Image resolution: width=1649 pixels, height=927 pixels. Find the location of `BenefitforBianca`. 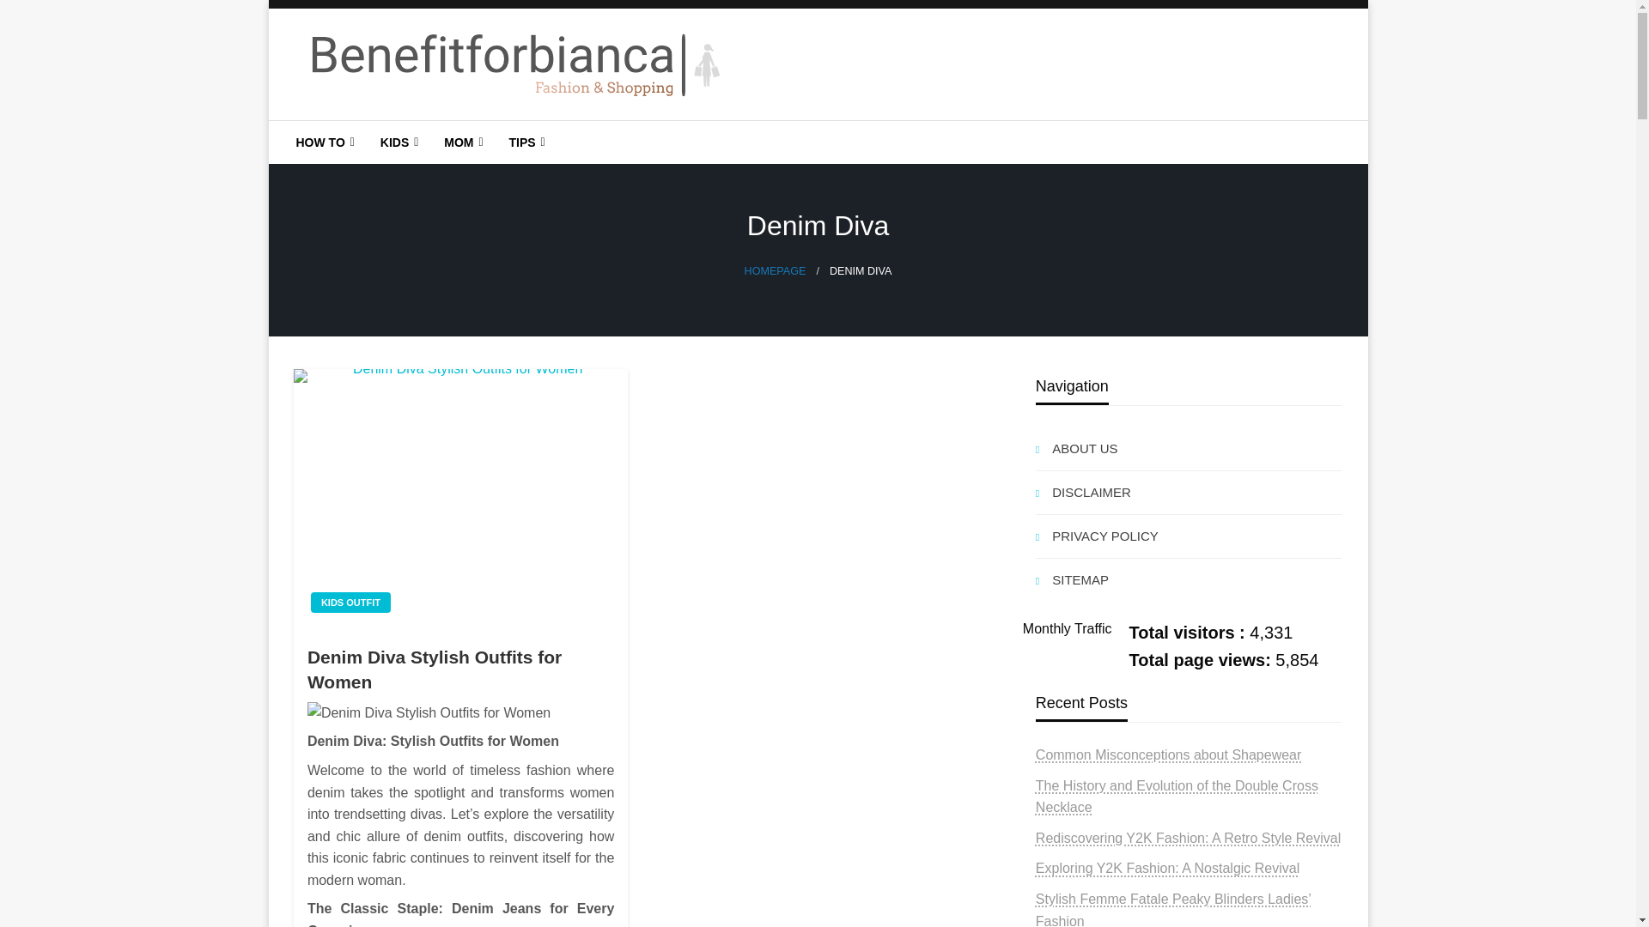

BenefitforBianca is located at coordinates (424, 134).